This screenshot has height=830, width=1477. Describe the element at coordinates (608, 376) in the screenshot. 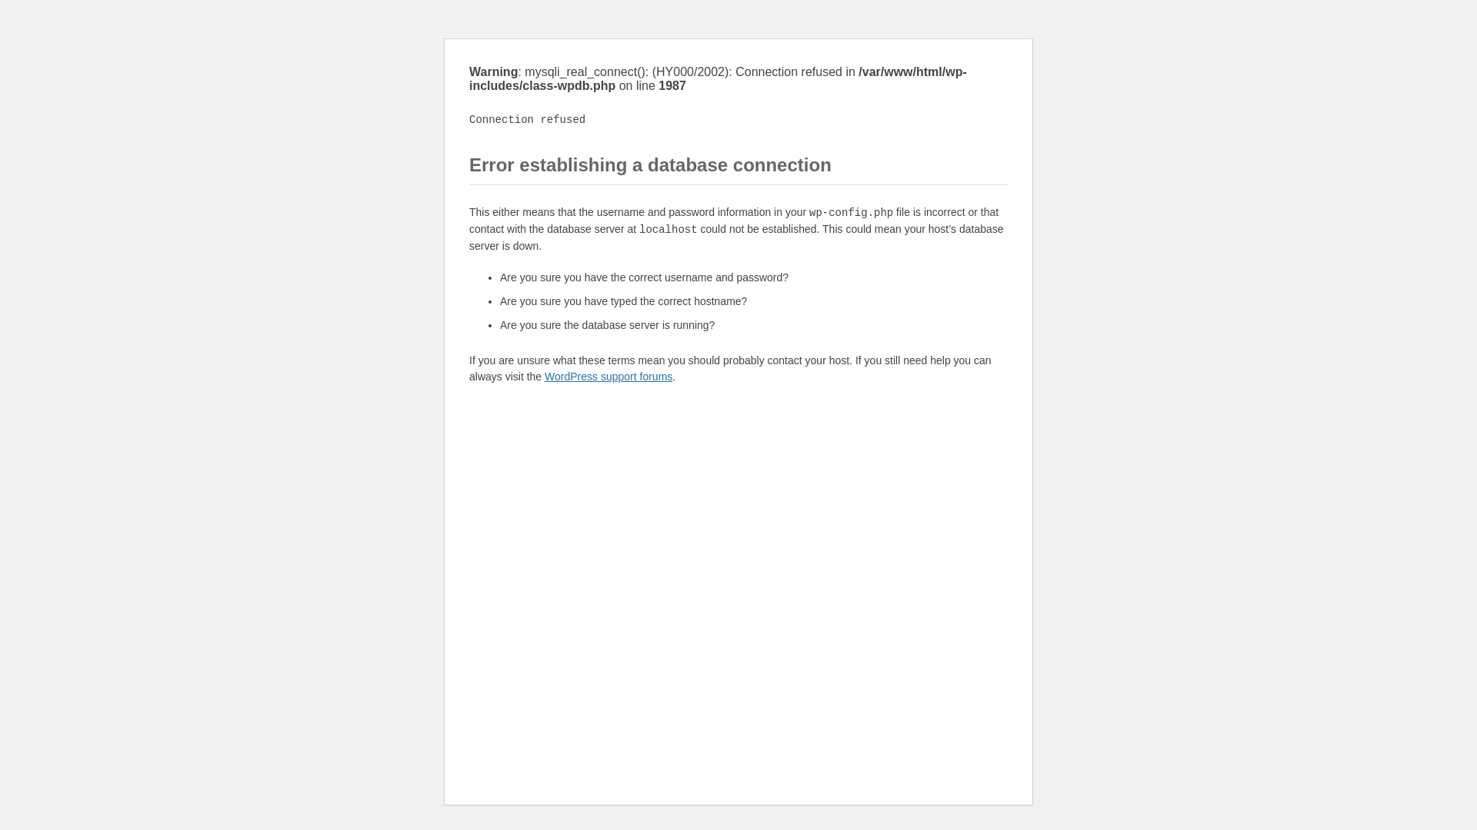

I see `WordPress support forums` at that location.